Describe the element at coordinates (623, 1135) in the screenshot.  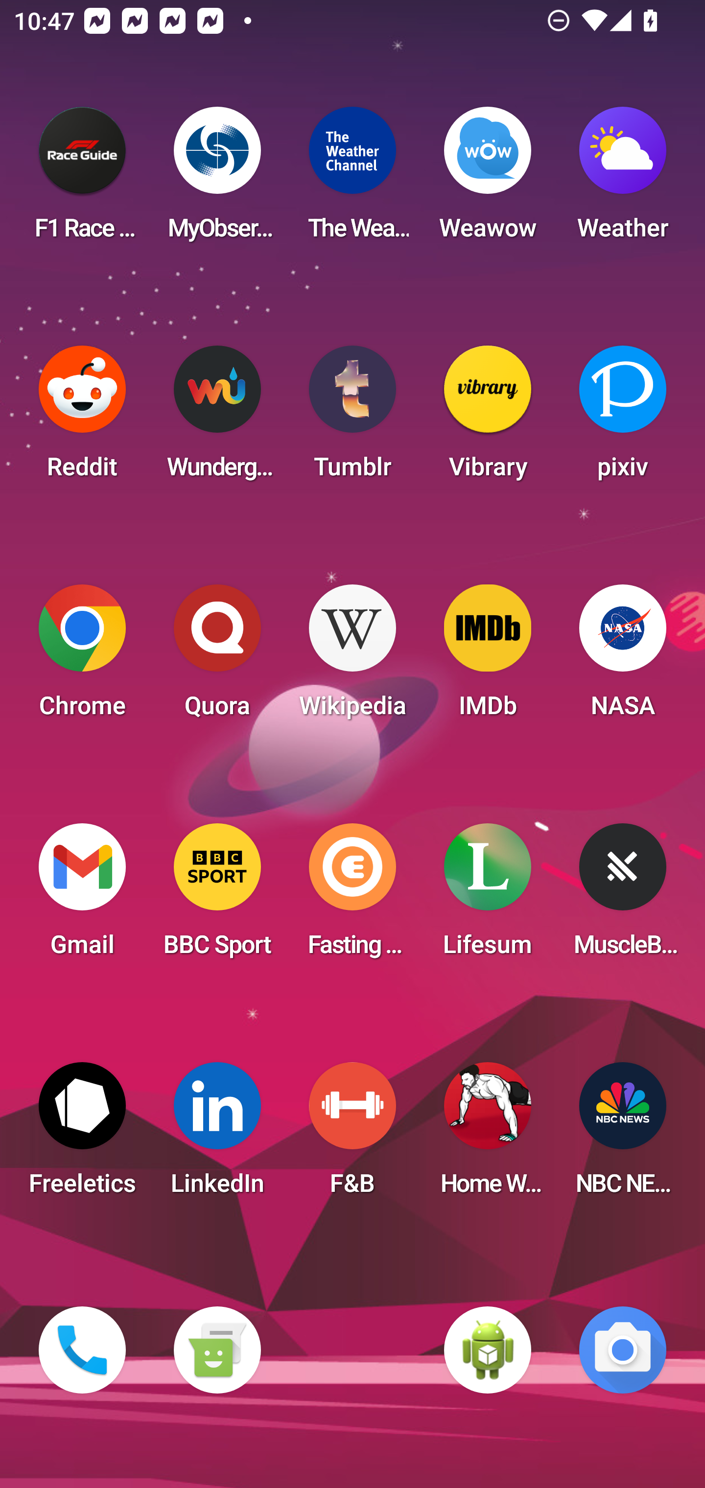
I see `NBC NEWS` at that location.